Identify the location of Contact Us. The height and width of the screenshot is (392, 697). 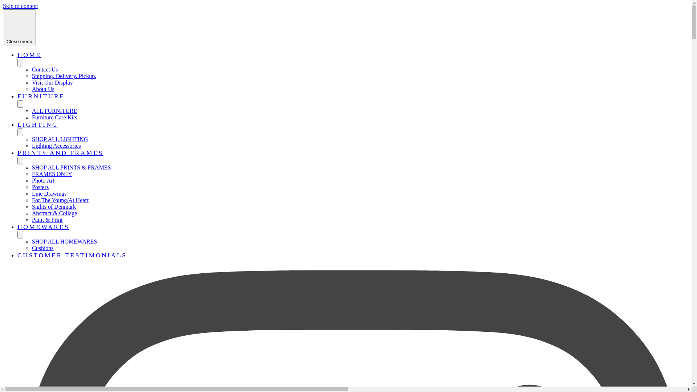
(45, 70).